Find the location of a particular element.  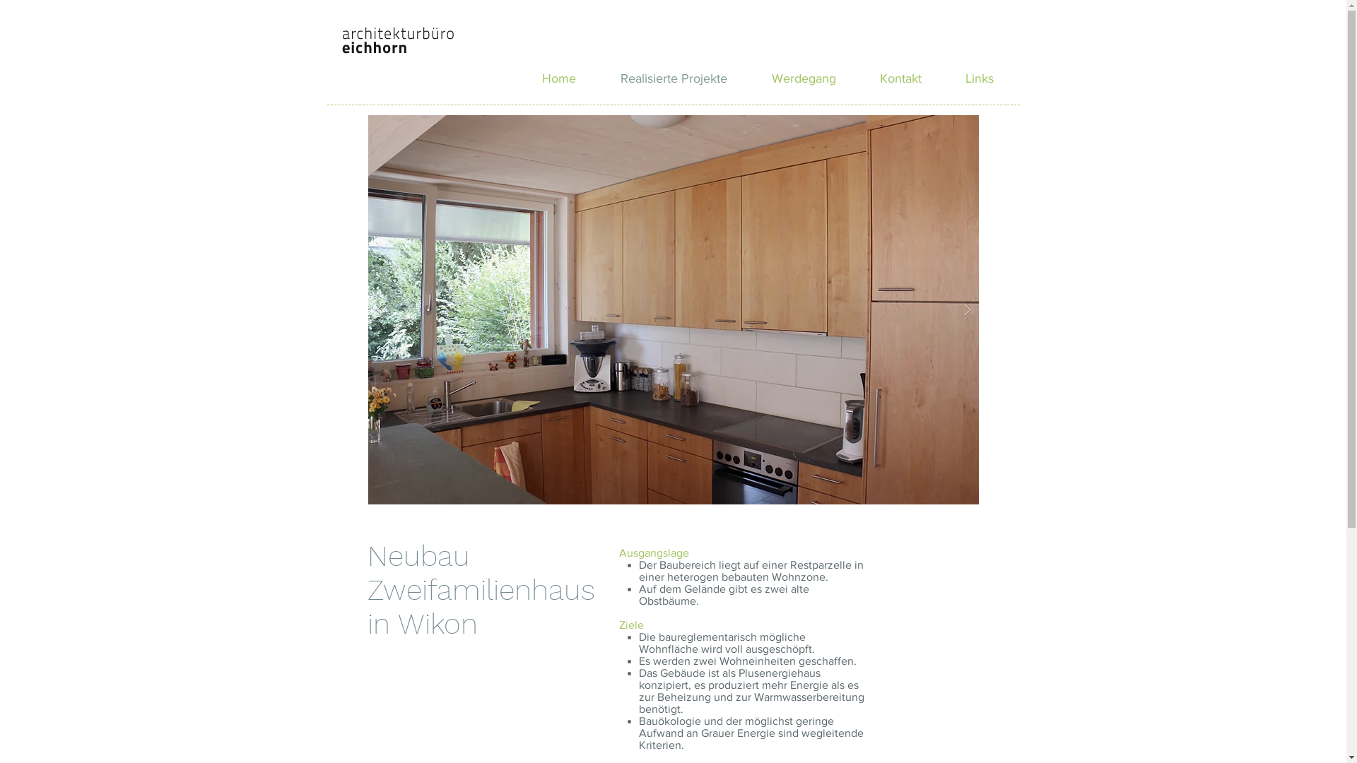

Kontakt is located at coordinates (894, 47).